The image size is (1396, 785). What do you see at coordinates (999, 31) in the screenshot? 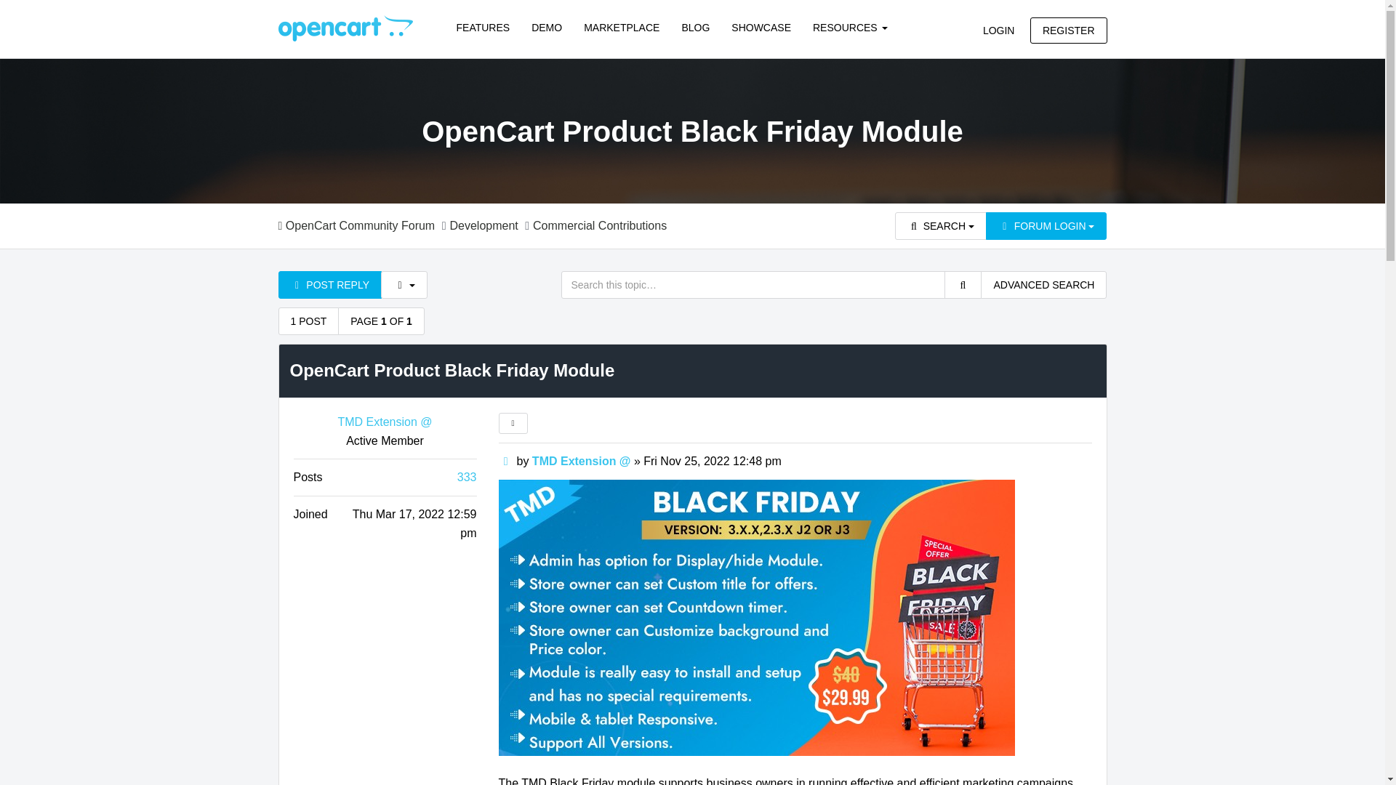
I see `LOGIN` at bounding box center [999, 31].